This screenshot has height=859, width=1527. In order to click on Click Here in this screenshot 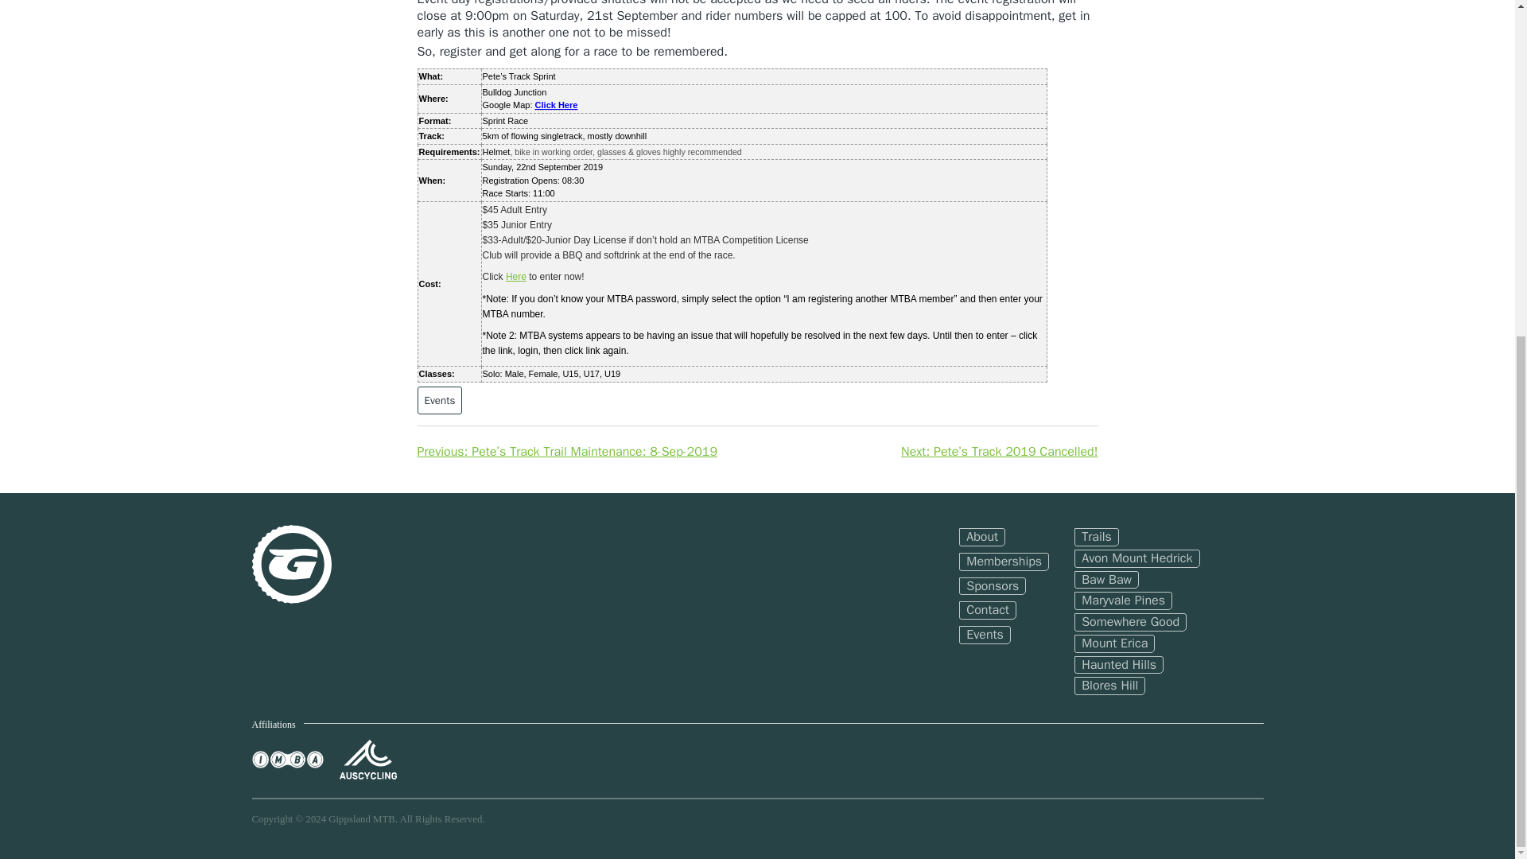, I will do `click(557, 105)`.